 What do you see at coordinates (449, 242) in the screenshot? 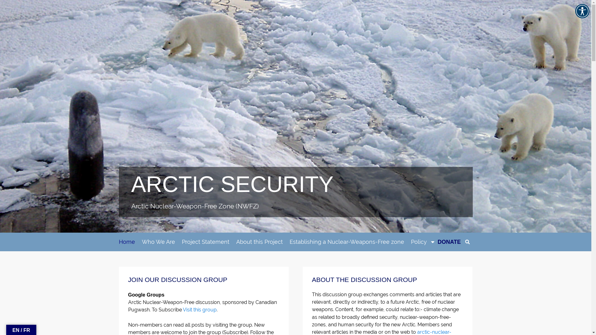
I see `DONATE` at bounding box center [449, 242].